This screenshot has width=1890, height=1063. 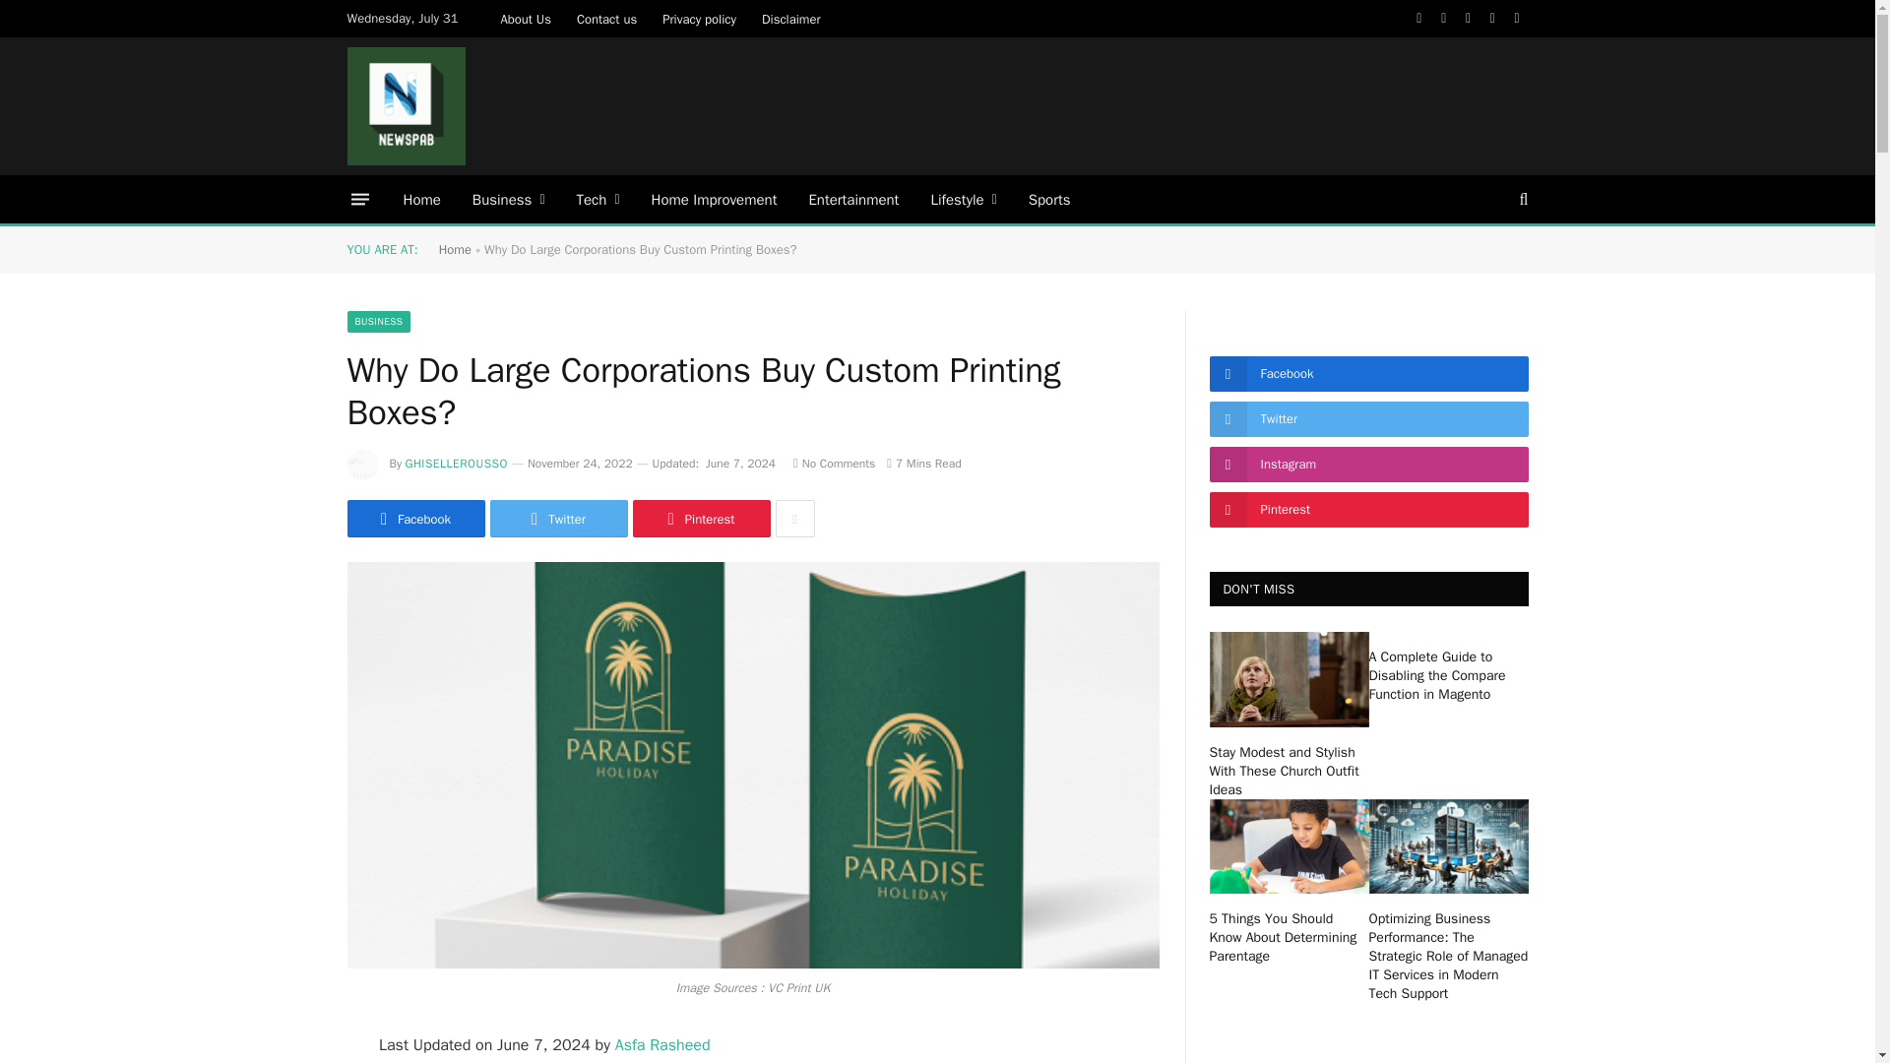 What do you see at coordinates (606, 18) in the screenshot?
I see `Contact us` at bounding box center [606, 18].